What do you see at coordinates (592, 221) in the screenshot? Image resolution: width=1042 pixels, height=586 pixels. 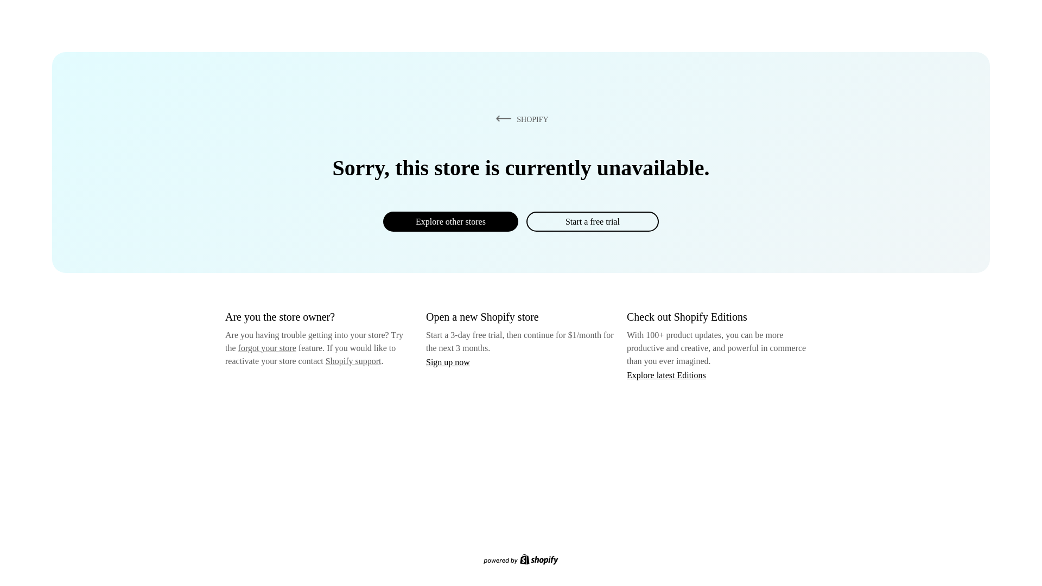 I see `Start a free trial` at bounding box center [592, 221].